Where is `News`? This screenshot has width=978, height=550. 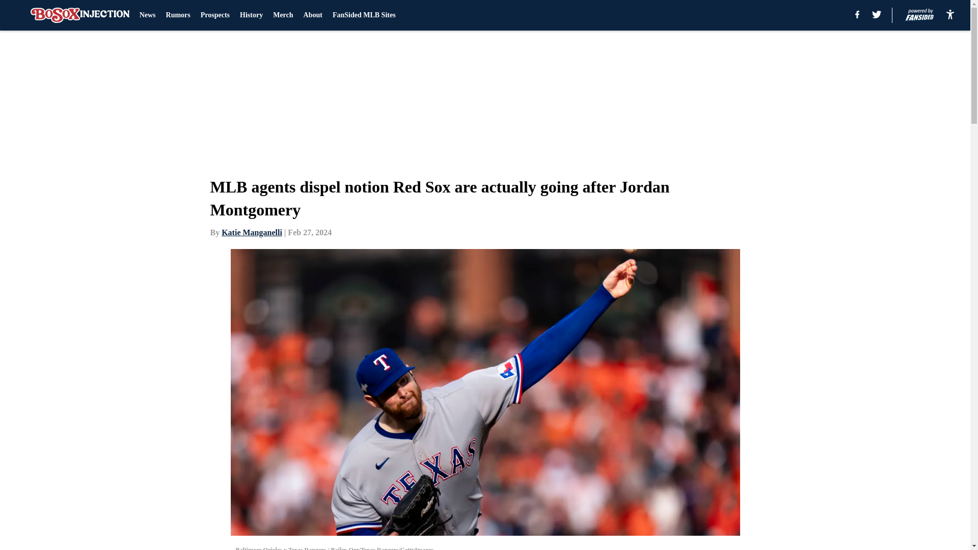 News is located at coordinates (148, 15).